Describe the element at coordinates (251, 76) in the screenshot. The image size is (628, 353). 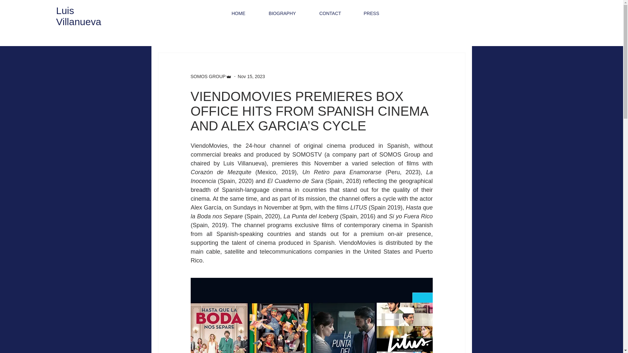
I see `Nov 15, 2023` at that location.